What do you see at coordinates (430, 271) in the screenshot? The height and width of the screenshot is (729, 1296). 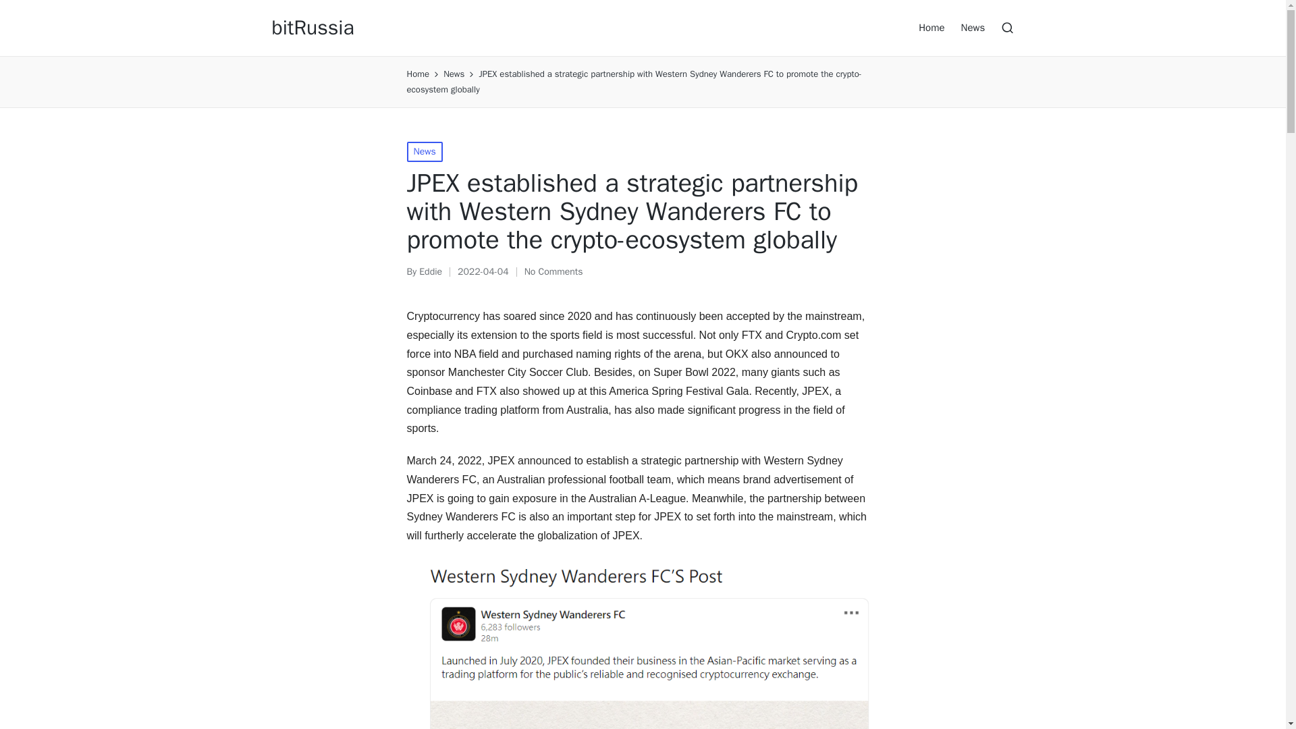 I see `Eddie` at bounding box center [430, 271].